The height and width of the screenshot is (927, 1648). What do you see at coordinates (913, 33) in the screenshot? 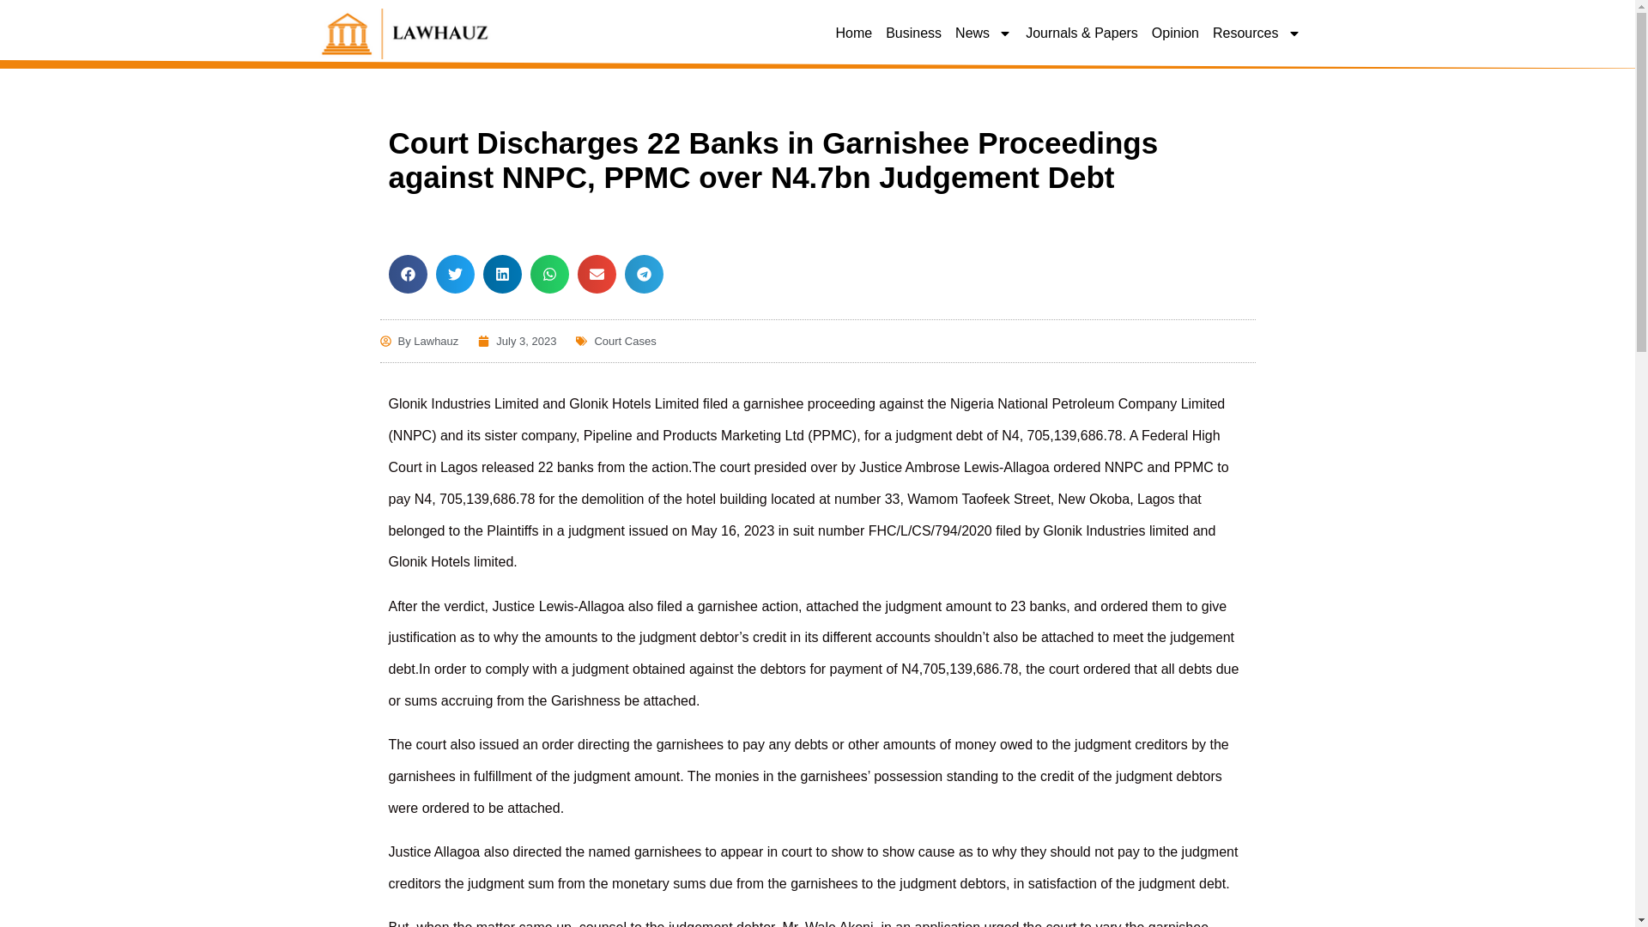
I see `Business` at bounding box center [913, 33].